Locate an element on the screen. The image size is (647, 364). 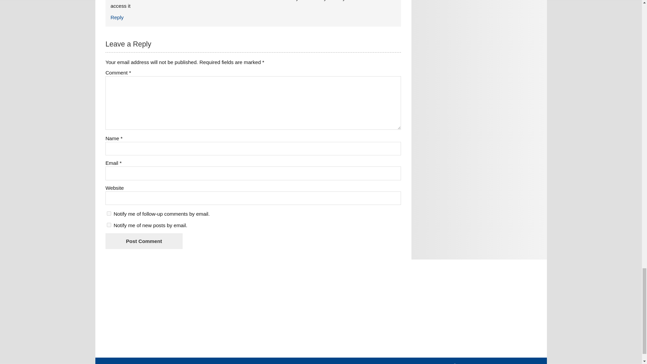
Reply is located at coordinates (117, 18).